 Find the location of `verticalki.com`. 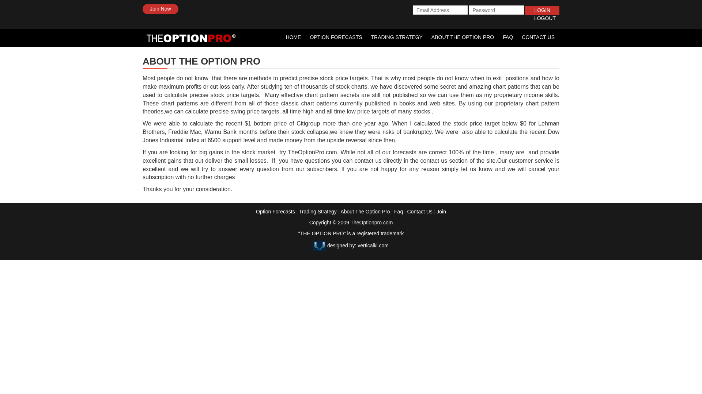

verticalki.com is located at coordinates (373, 246).